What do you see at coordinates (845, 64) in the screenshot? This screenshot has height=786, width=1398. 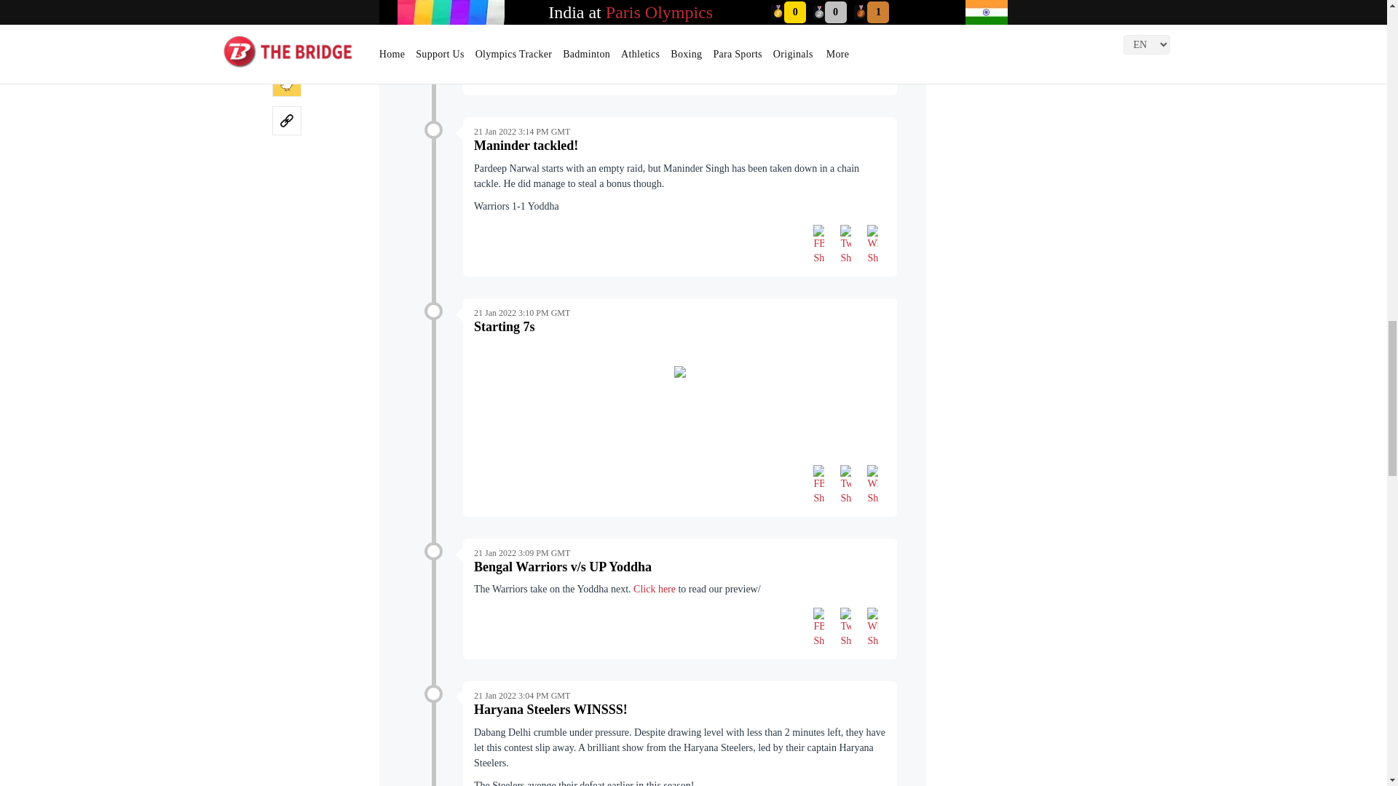 I see `Twitter Share` at bounding box center [845, 64].